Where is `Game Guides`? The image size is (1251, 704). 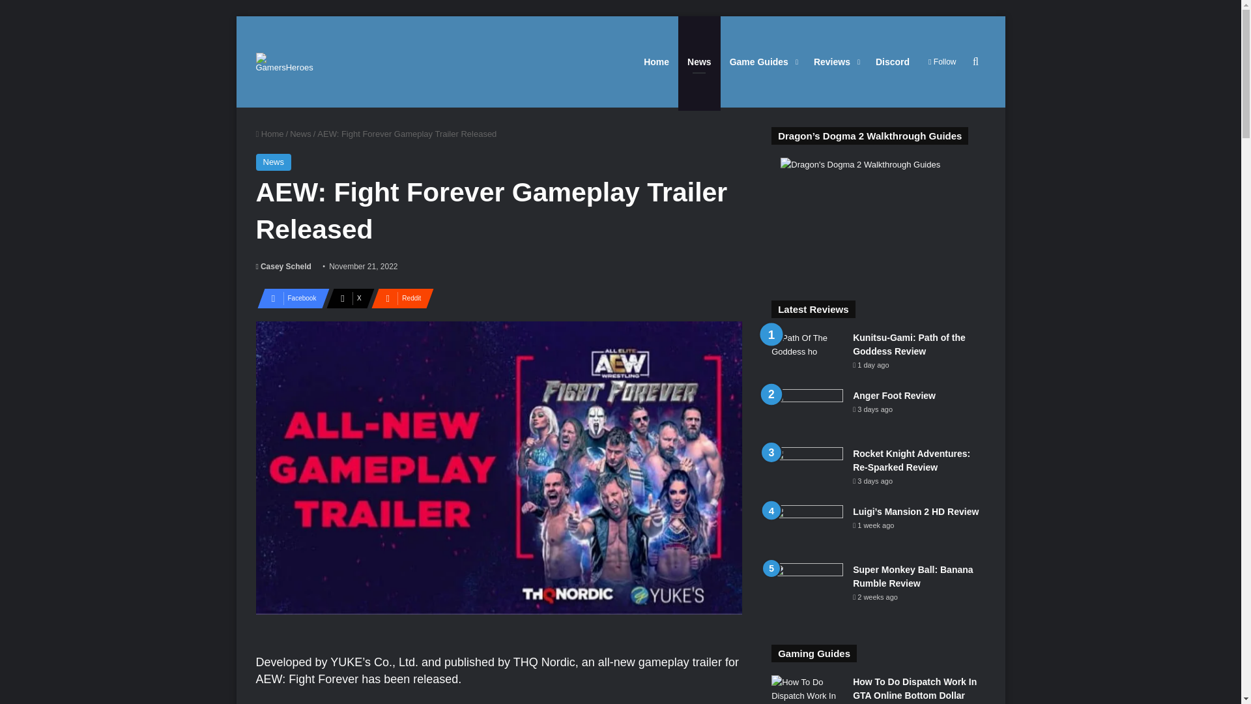 Game Guides is located at coordinates (762, 61).